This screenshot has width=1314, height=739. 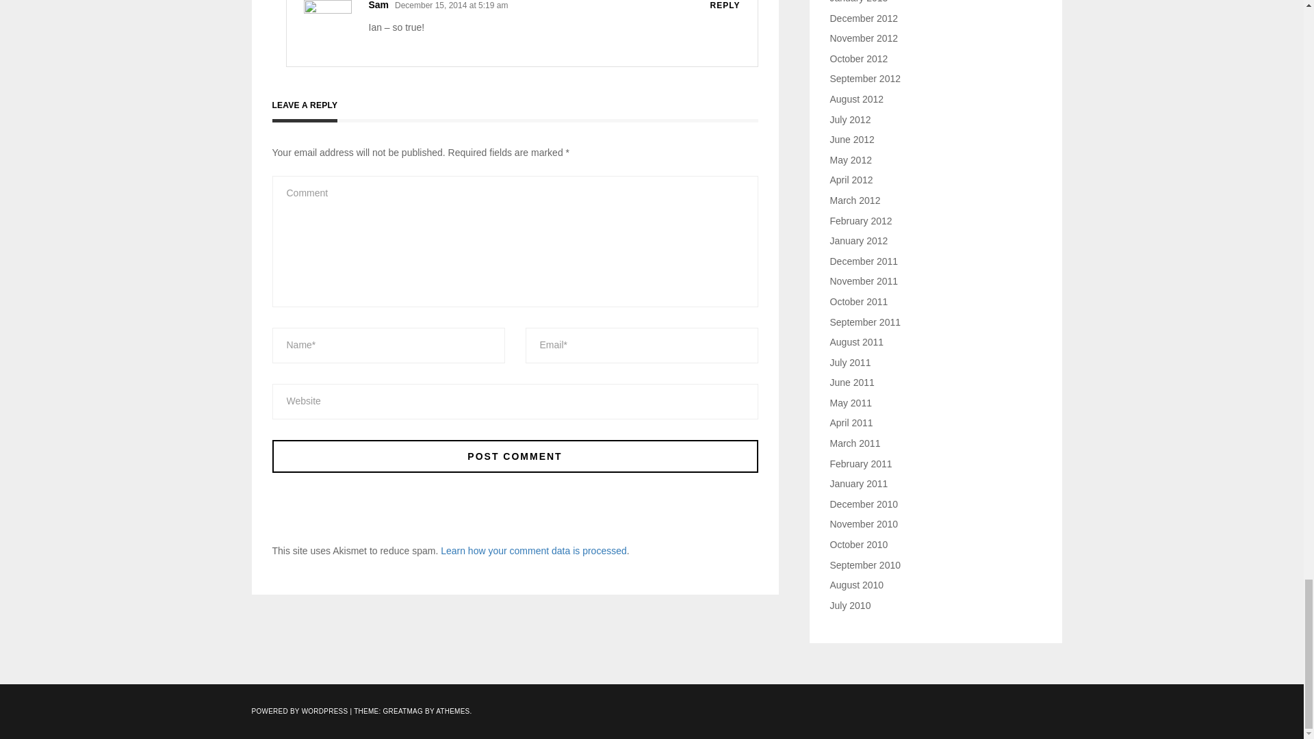 I want to click on Post Comment, so click(x=515, y=456).